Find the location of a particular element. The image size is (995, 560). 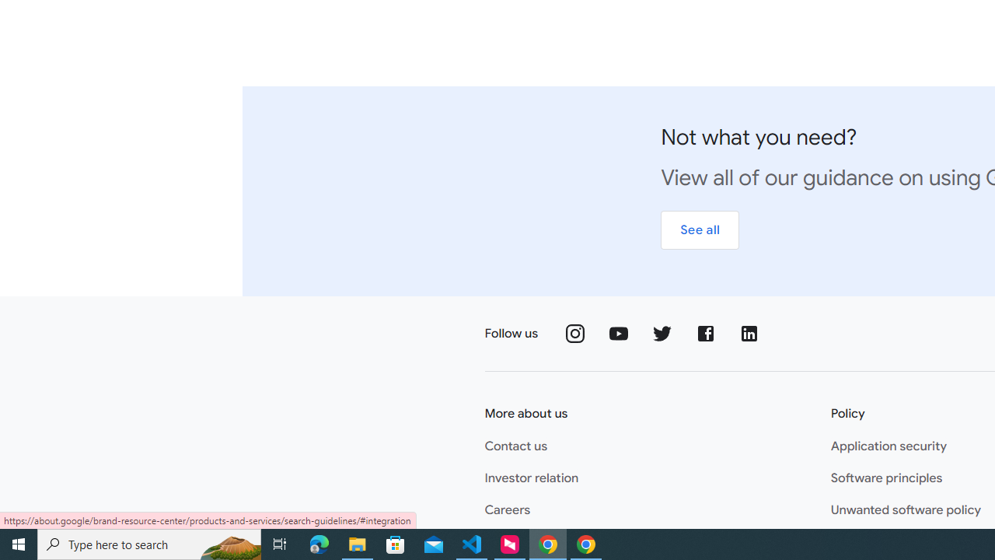

See all is located at coordinates (700, 230).